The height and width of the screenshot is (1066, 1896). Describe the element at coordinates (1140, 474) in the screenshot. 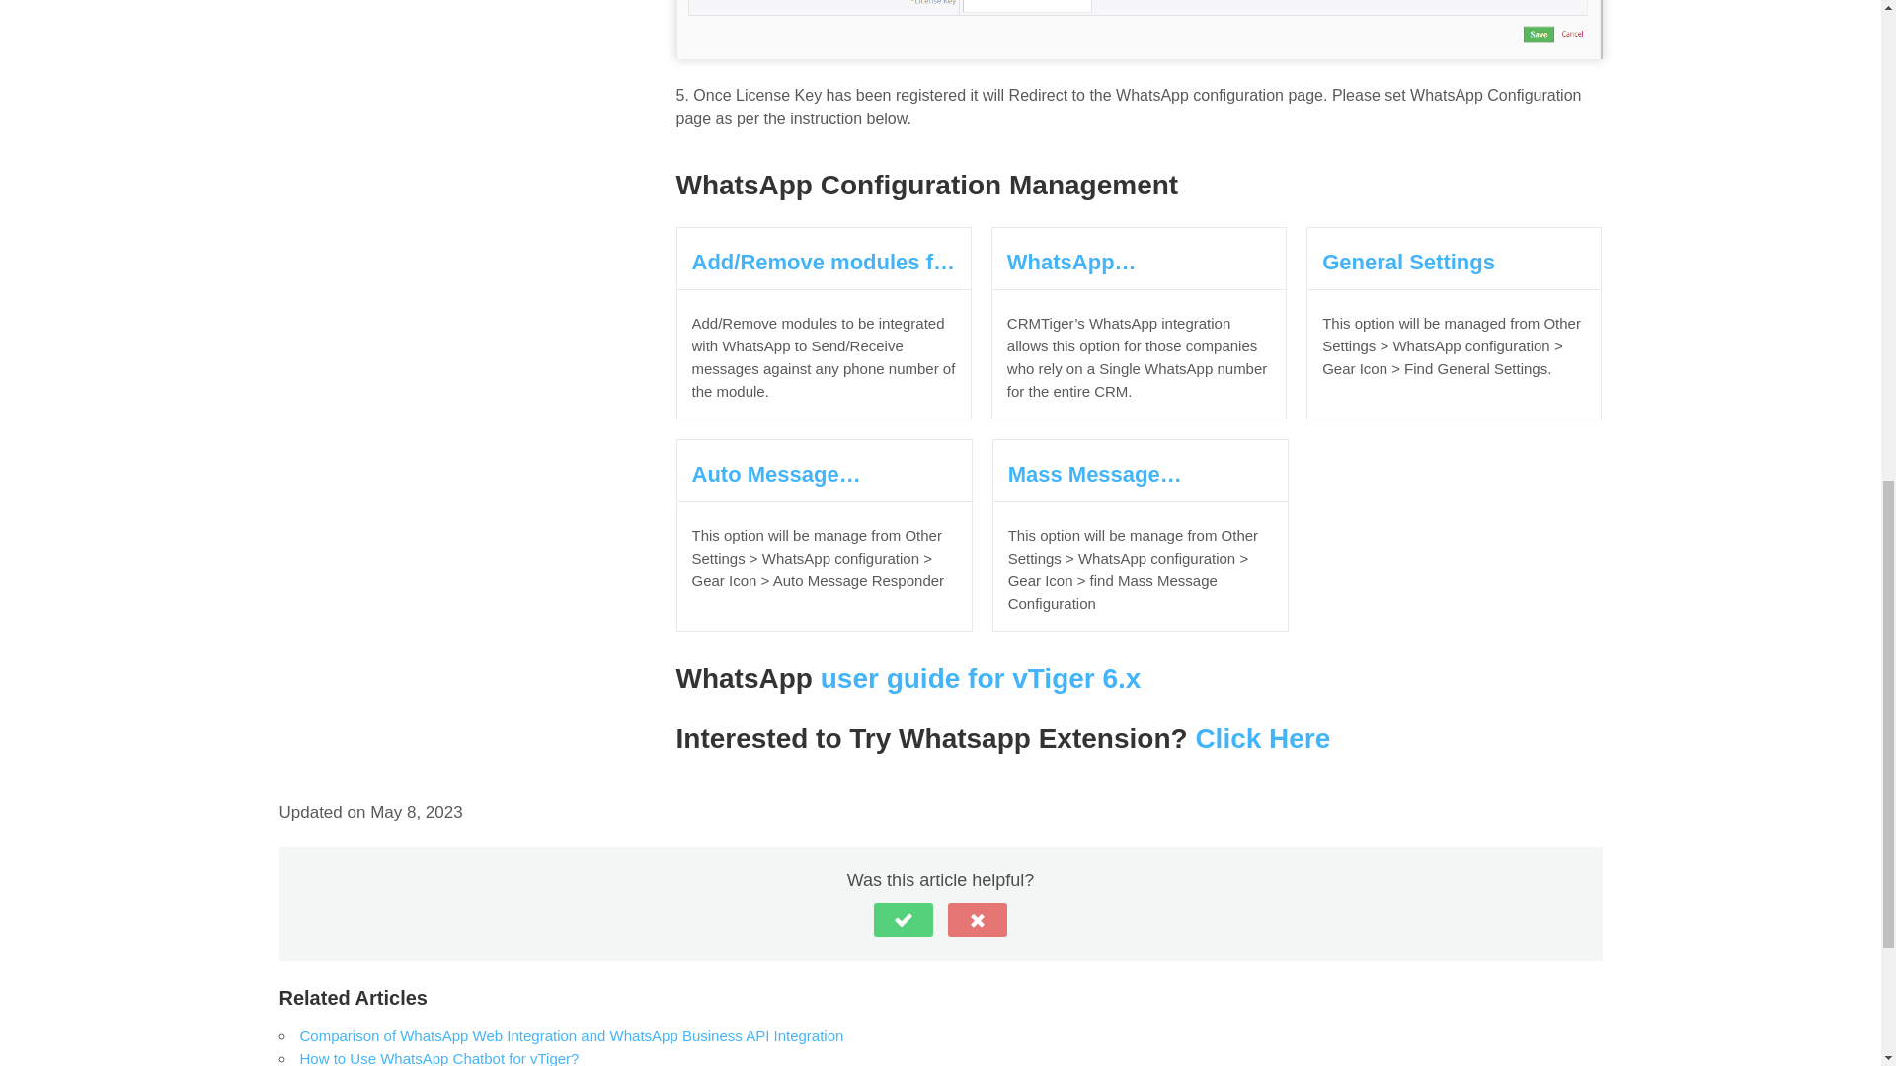

I see `Mass Message Configuration` at that location.